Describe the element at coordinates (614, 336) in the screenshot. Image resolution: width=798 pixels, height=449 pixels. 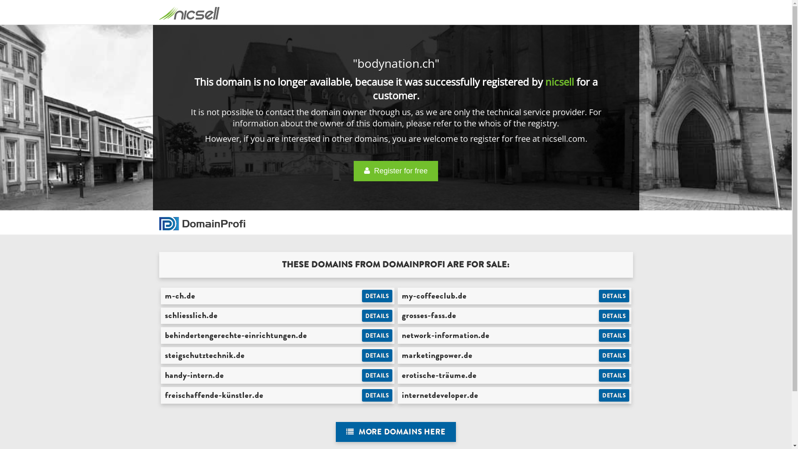
I see `DETAILS` at that location.